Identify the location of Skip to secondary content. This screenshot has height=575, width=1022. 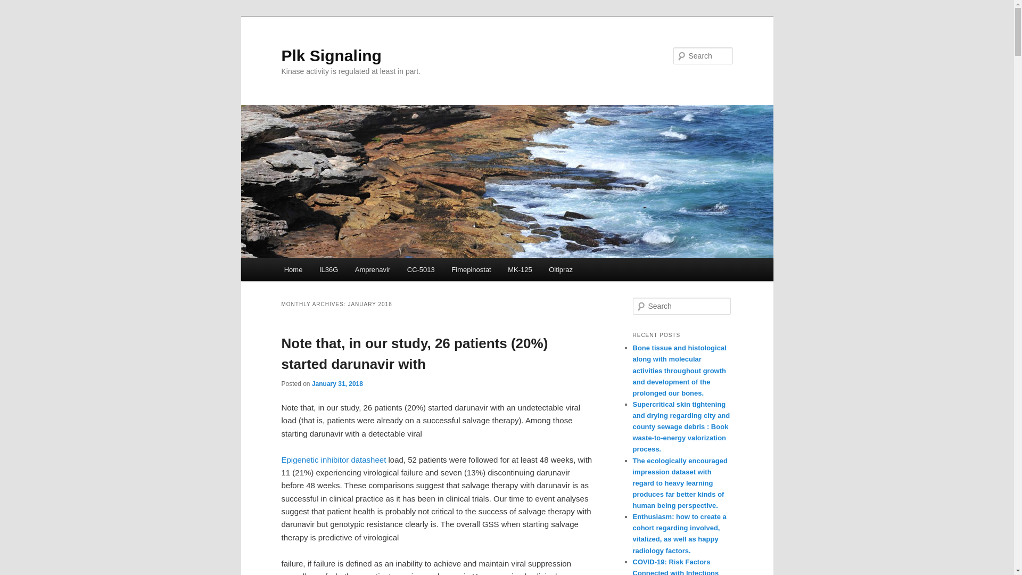
(336, 271).